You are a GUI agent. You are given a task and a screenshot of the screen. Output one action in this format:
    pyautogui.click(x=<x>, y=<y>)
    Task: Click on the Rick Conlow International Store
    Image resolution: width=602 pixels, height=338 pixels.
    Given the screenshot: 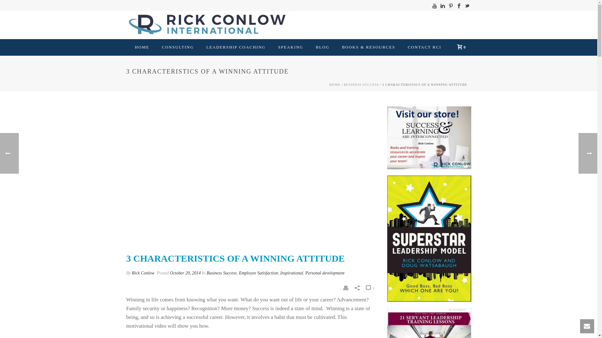 What is the action you would take?
    pyautogui.click(x=429, y=138)
    